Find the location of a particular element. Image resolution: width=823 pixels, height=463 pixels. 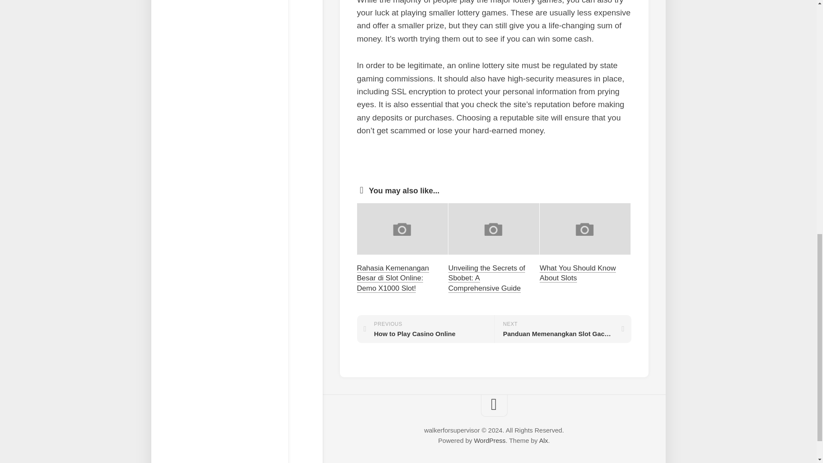

What You Should Know About Slots is located at coordinates (490, 440).